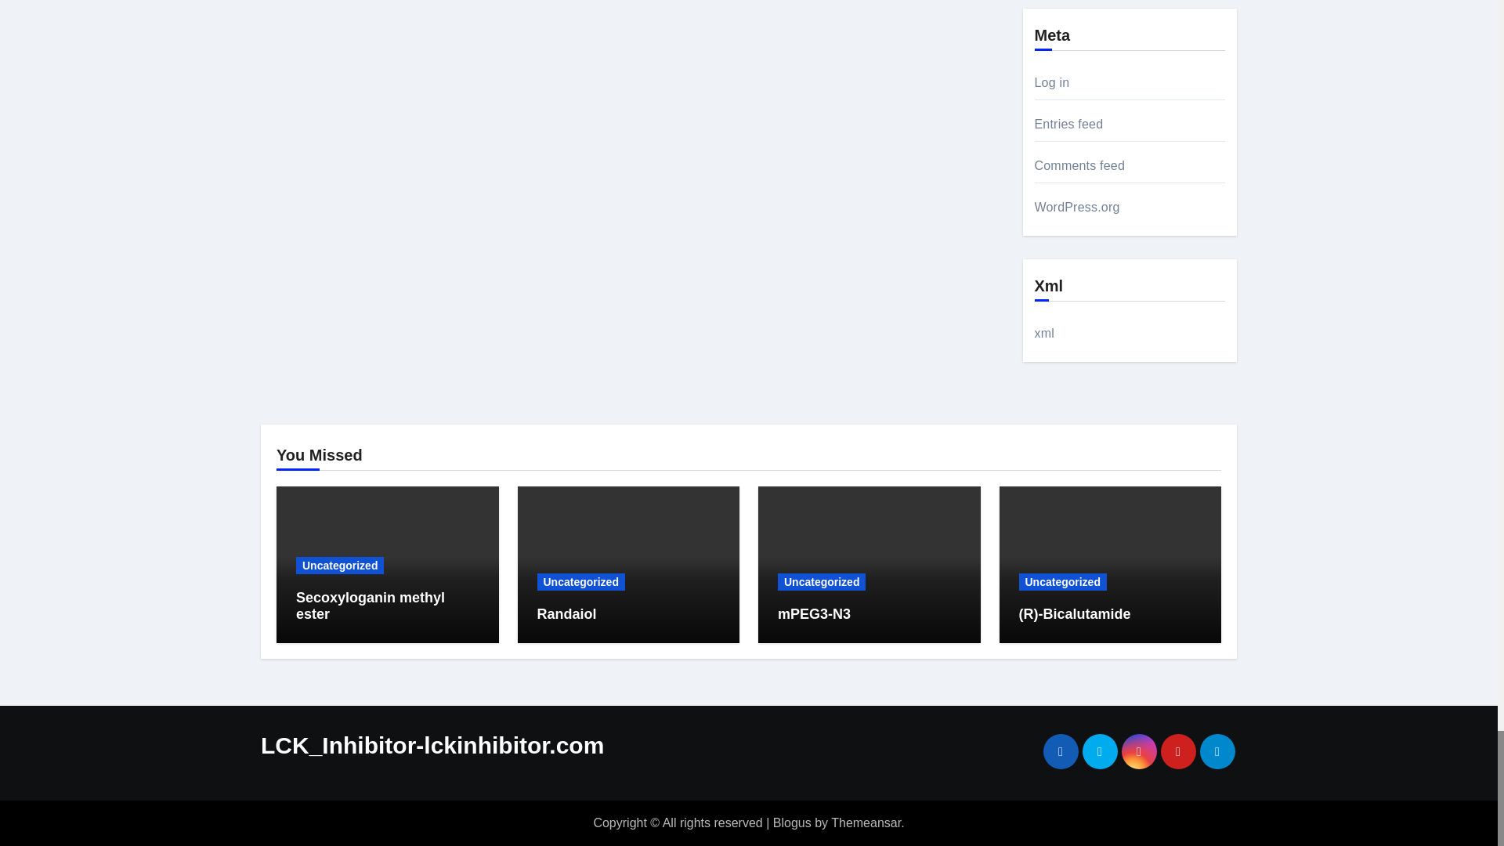 This screenshot has height=846, width=1504. I want to click on Permalink to: Randaiol, so click(567, 614).